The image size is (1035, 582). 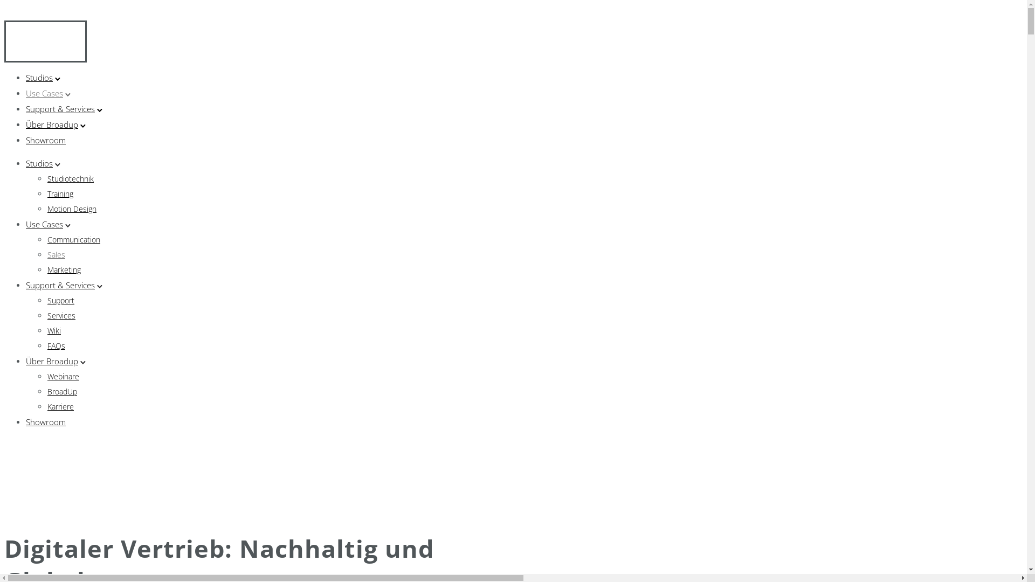 What do you see at coordinates (60, 285) in the screenshot?
I see `Support & Services` at bounding box center [60, 285].